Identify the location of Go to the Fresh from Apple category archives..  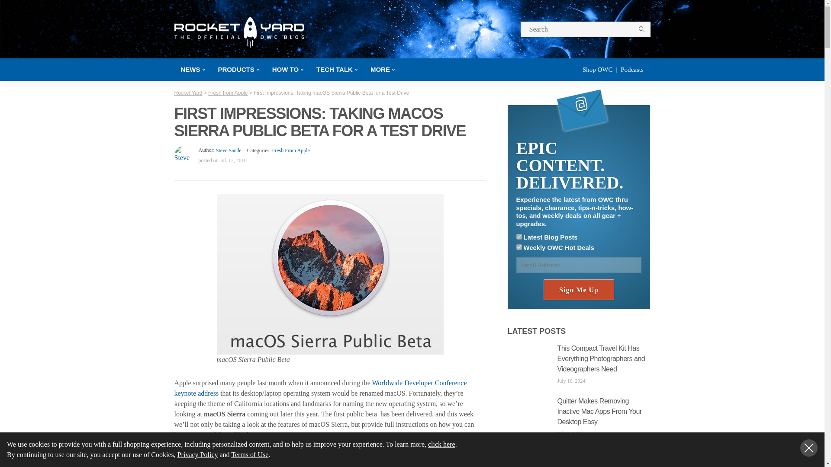
(228, 93).